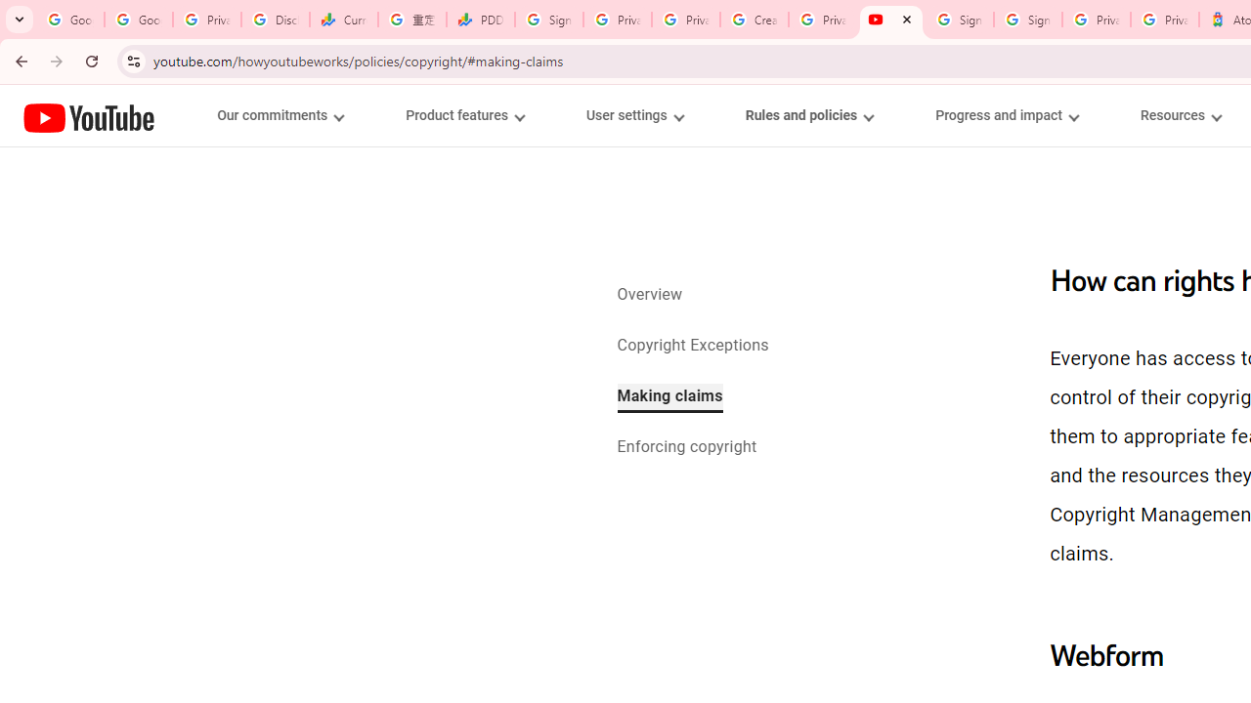 This screenshot has width=1251, height=703. I want to click on Rules and policies menupopup, so click(808, 115).